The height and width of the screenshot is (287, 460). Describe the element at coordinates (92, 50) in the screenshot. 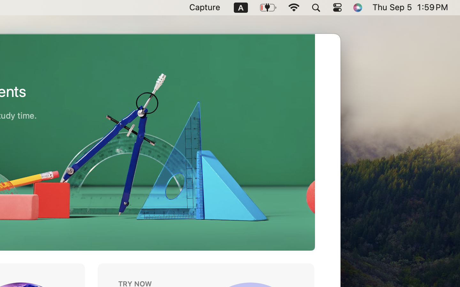

I see `Discover` at that location.